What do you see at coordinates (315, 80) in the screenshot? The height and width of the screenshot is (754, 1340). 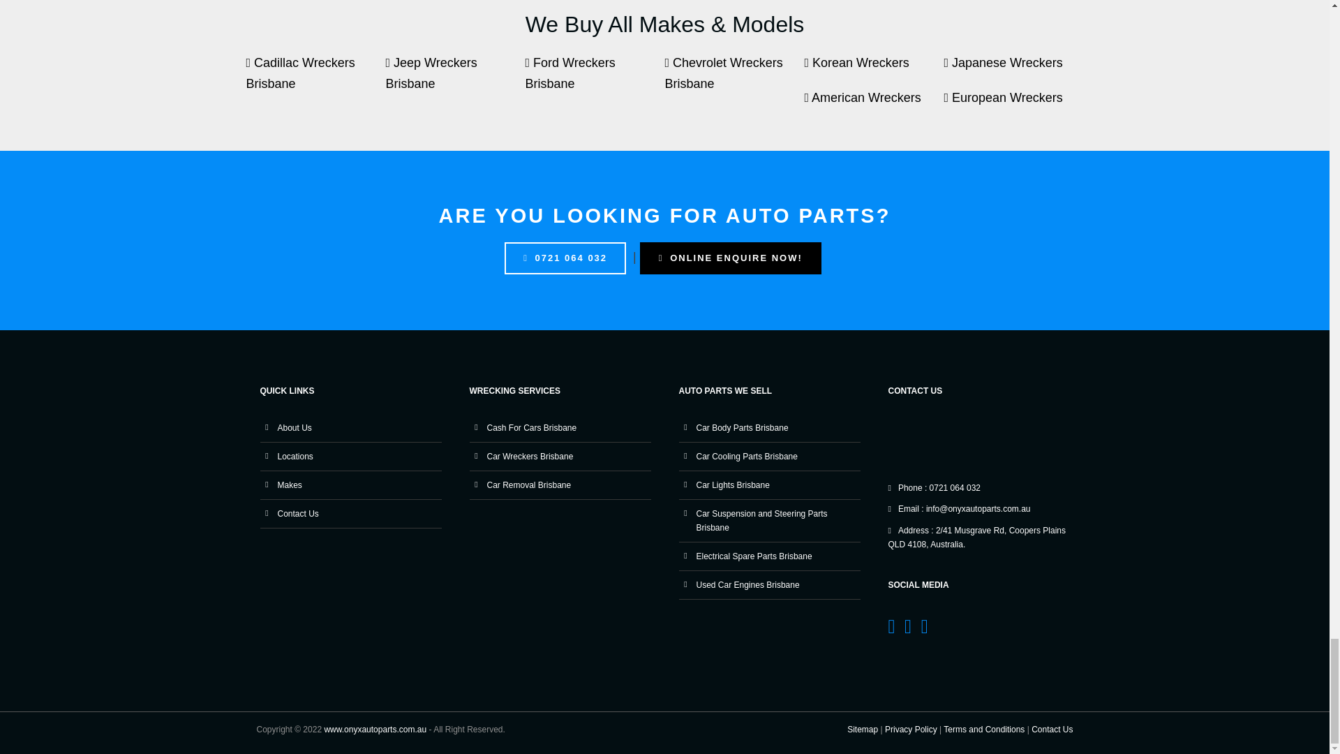 I see `Cadillac Wreckers Brisbane` at bounding box center [315, 80].